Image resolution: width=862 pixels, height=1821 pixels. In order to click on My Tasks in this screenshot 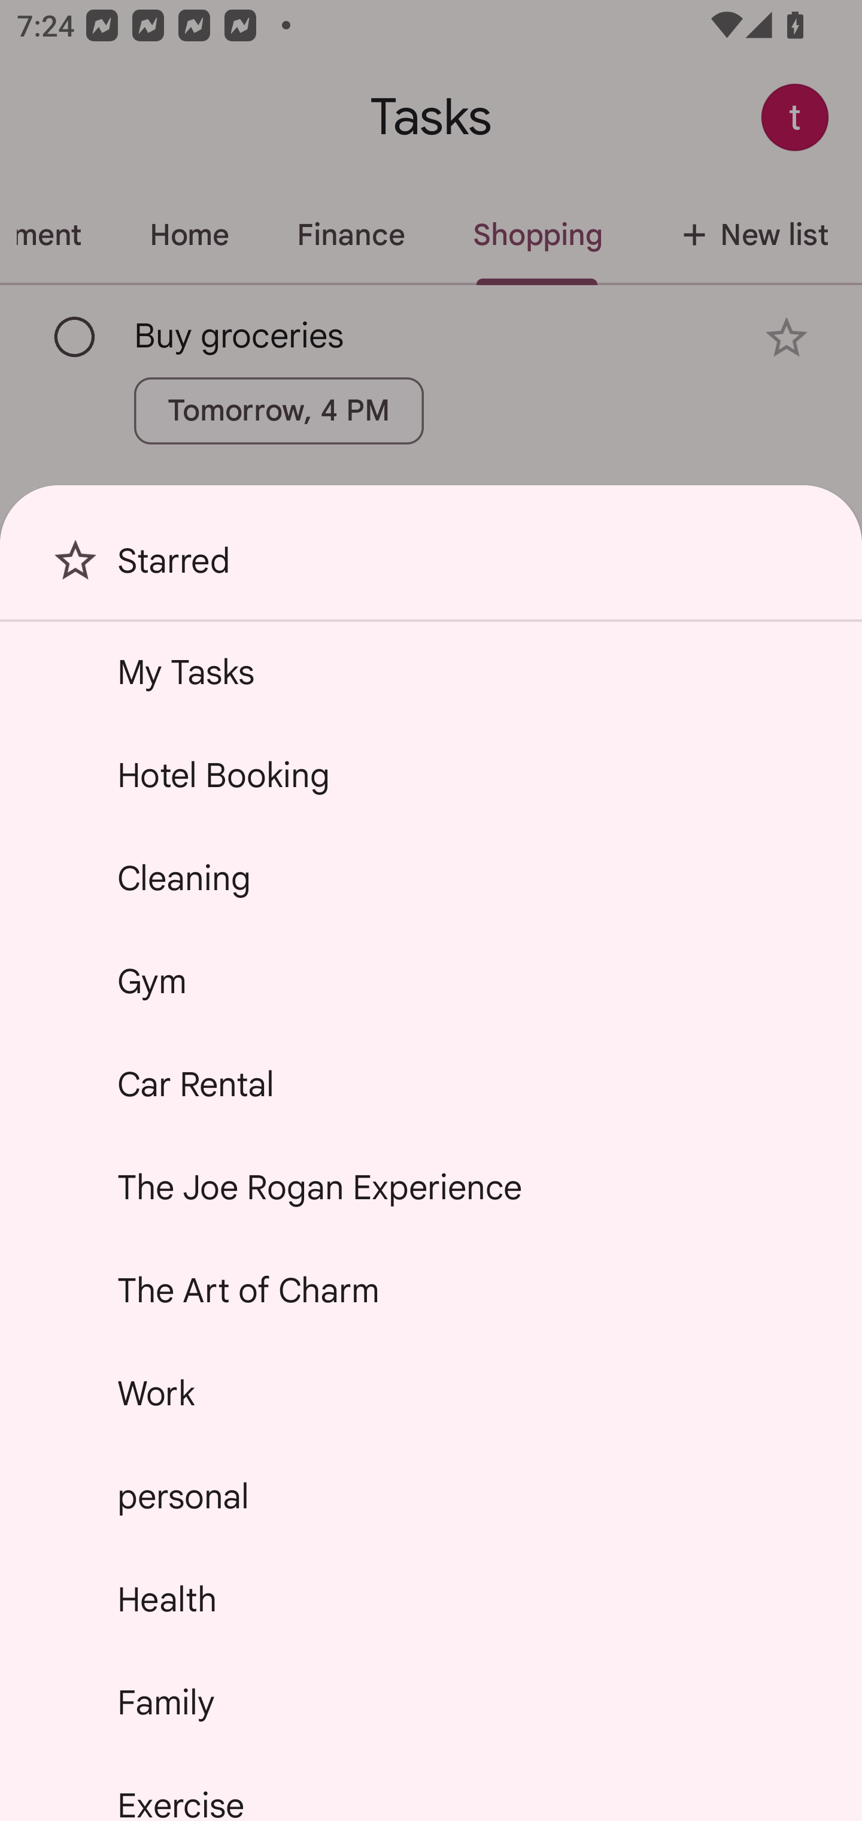, I will do `click(431, 671)`.